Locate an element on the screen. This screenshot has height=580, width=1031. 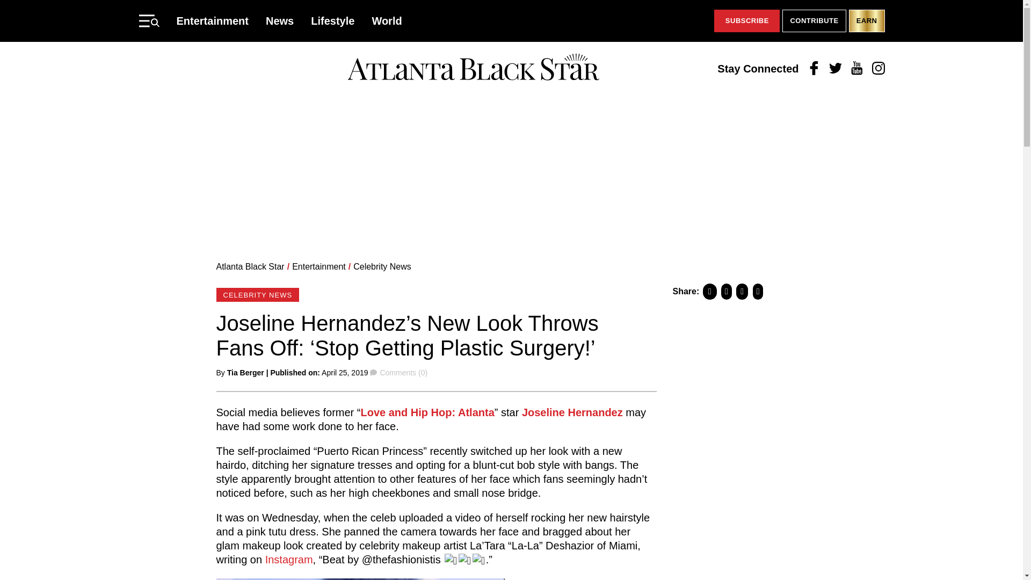
Atlanta Black Star is located at coordinates (473, 68).